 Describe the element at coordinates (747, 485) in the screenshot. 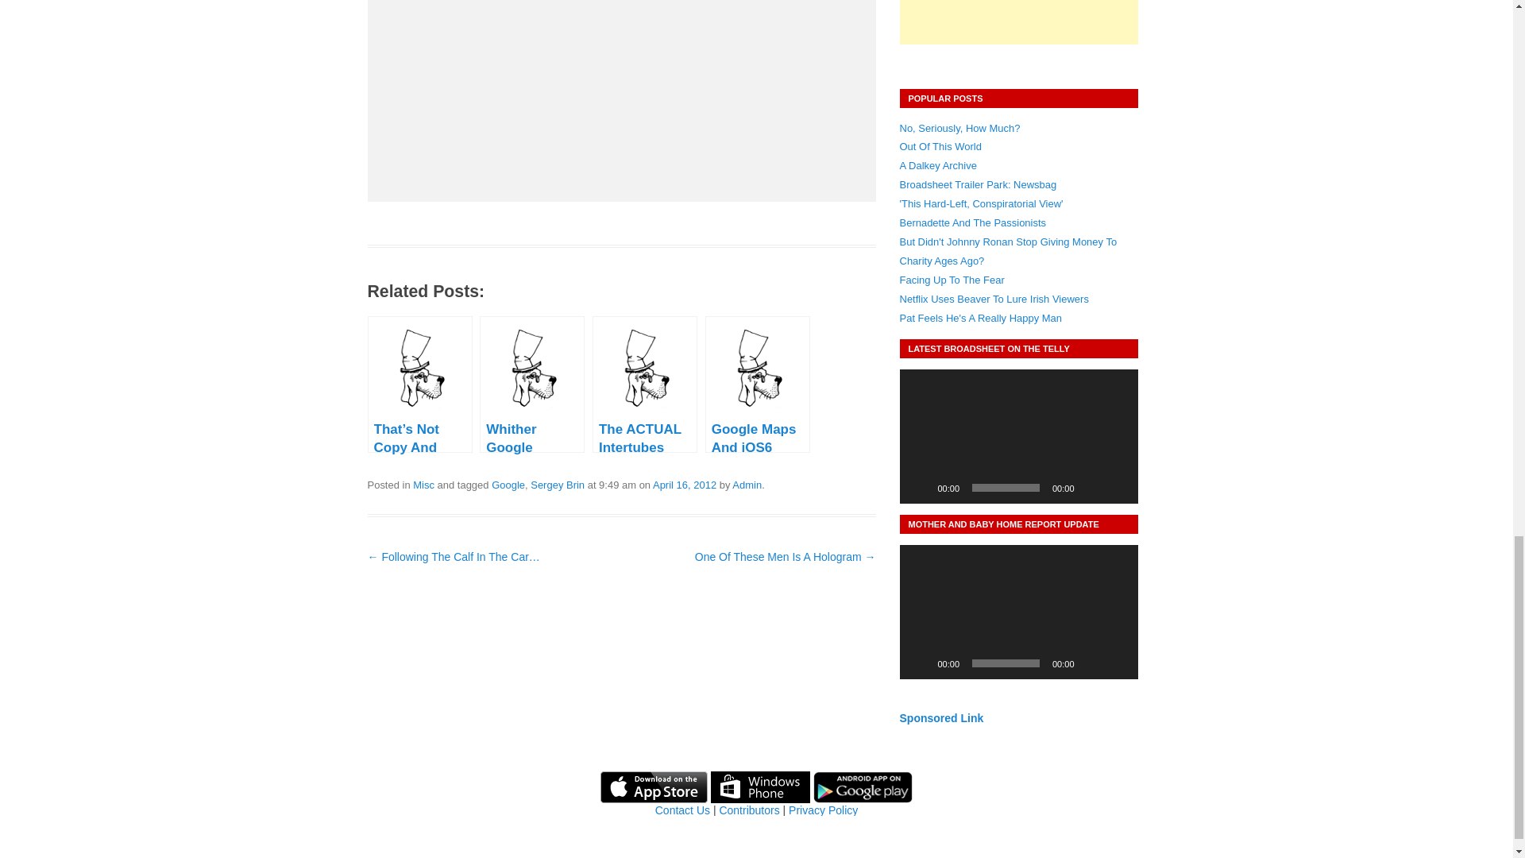

I see `Admin` at that location.